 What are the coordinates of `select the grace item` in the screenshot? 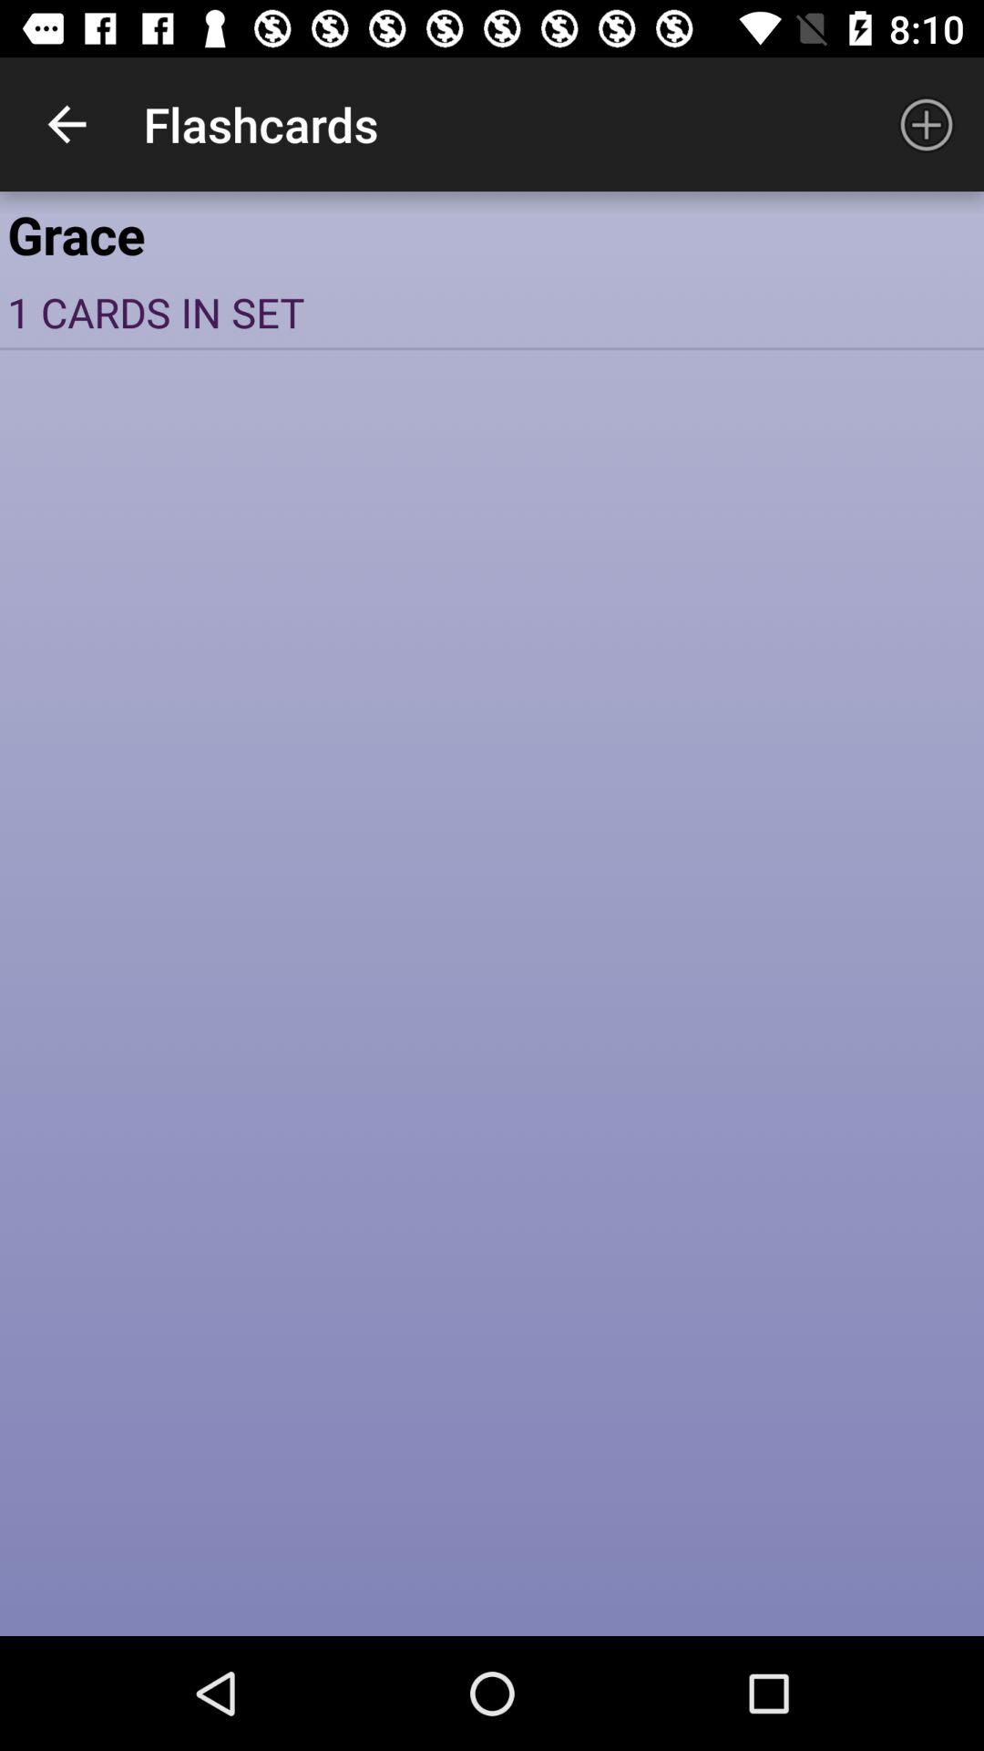 It's located at (492, 233).